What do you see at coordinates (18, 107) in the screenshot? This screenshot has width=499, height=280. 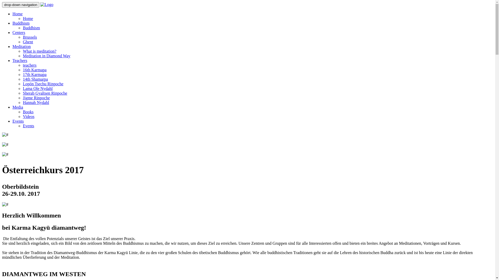 I see `Media` at bounding box center [18, 107].